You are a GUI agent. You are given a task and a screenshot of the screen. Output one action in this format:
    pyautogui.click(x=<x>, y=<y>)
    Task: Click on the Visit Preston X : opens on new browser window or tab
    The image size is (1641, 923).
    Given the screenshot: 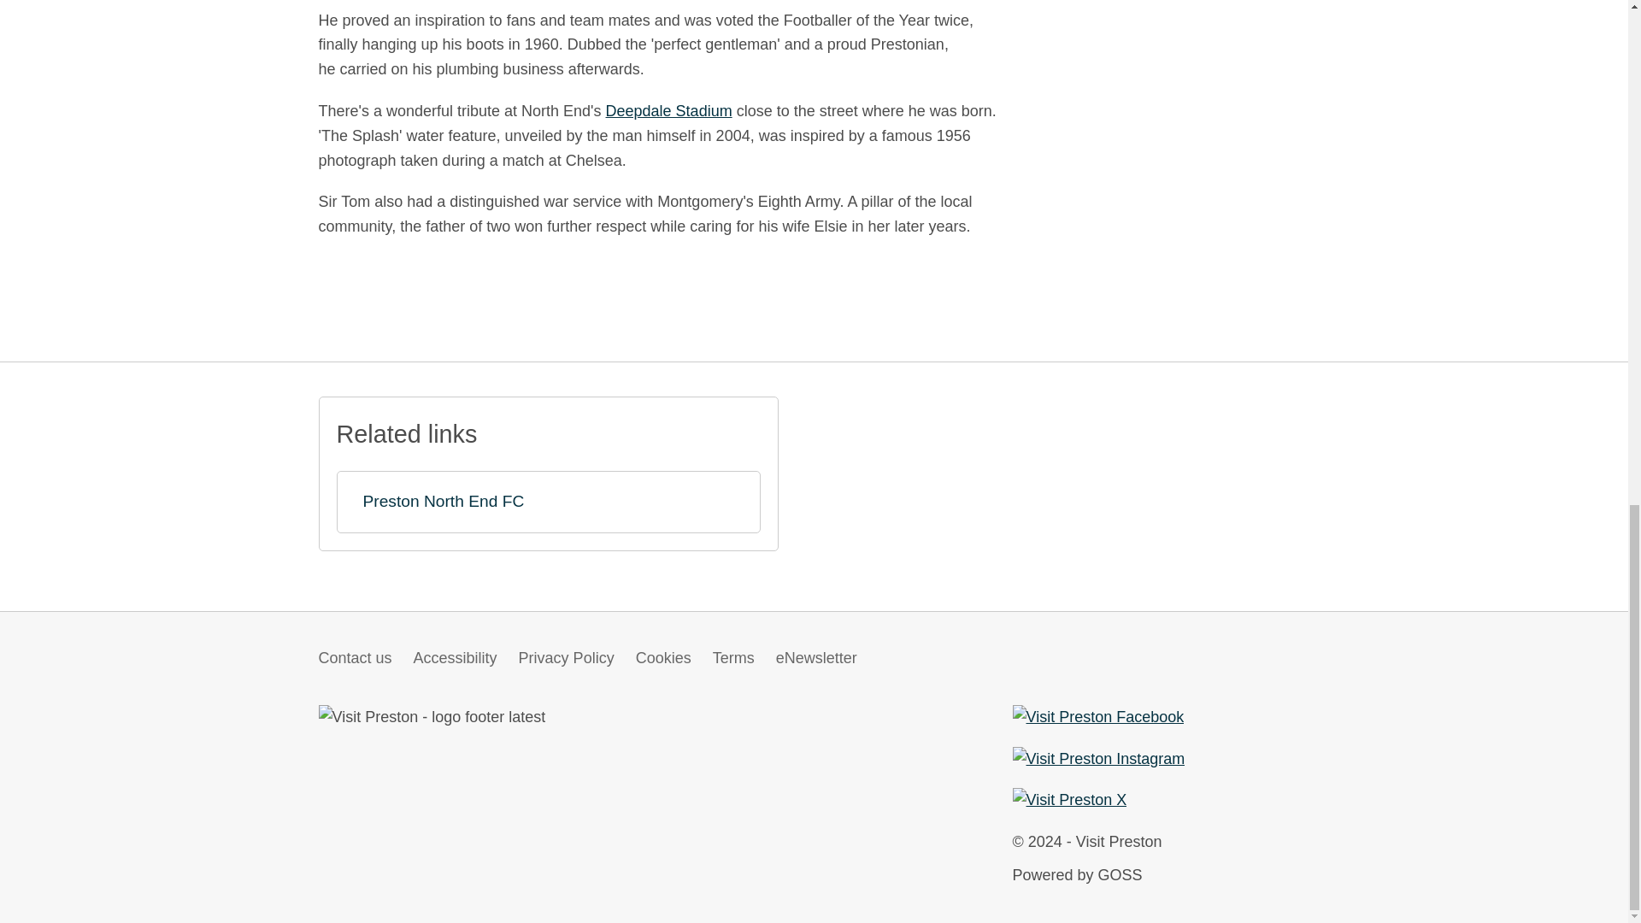 What is the action you would take?
    pyautogui.click(x=1068, y=800)
    